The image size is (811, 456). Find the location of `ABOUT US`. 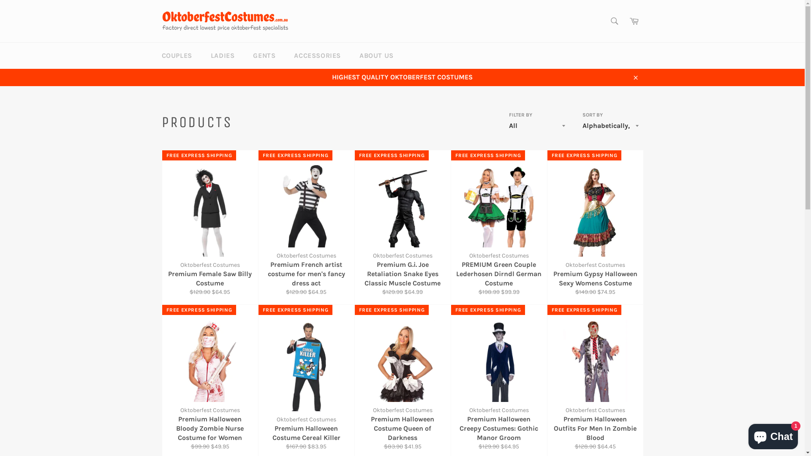

ABOUT US is located at coordinates (377, 56).